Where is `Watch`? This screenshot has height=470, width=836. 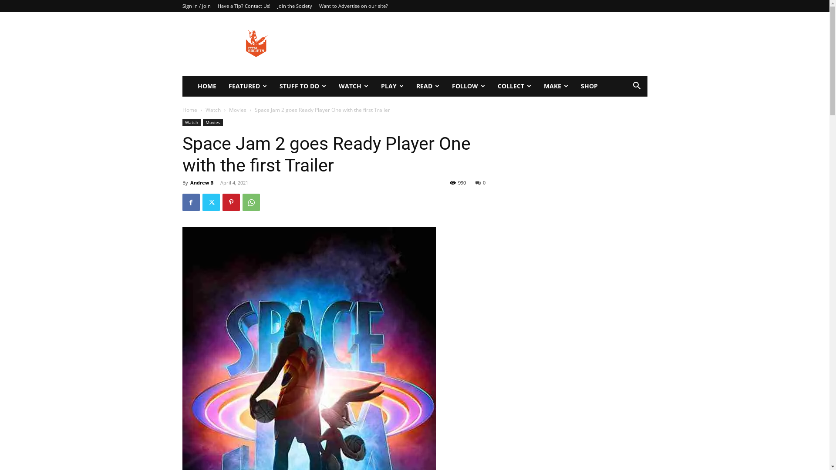 Watch is located at coordinates (191, 123).